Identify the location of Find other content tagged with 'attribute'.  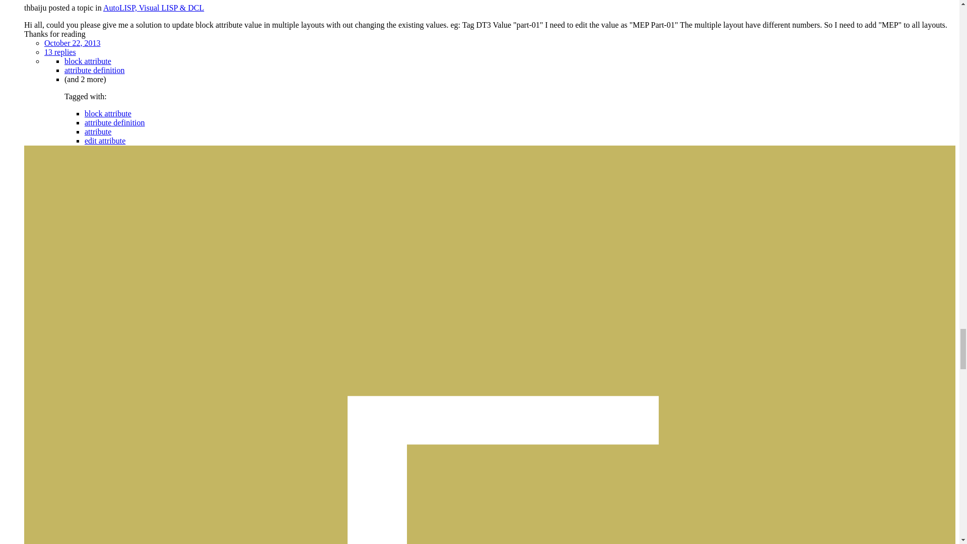
(98, 131).